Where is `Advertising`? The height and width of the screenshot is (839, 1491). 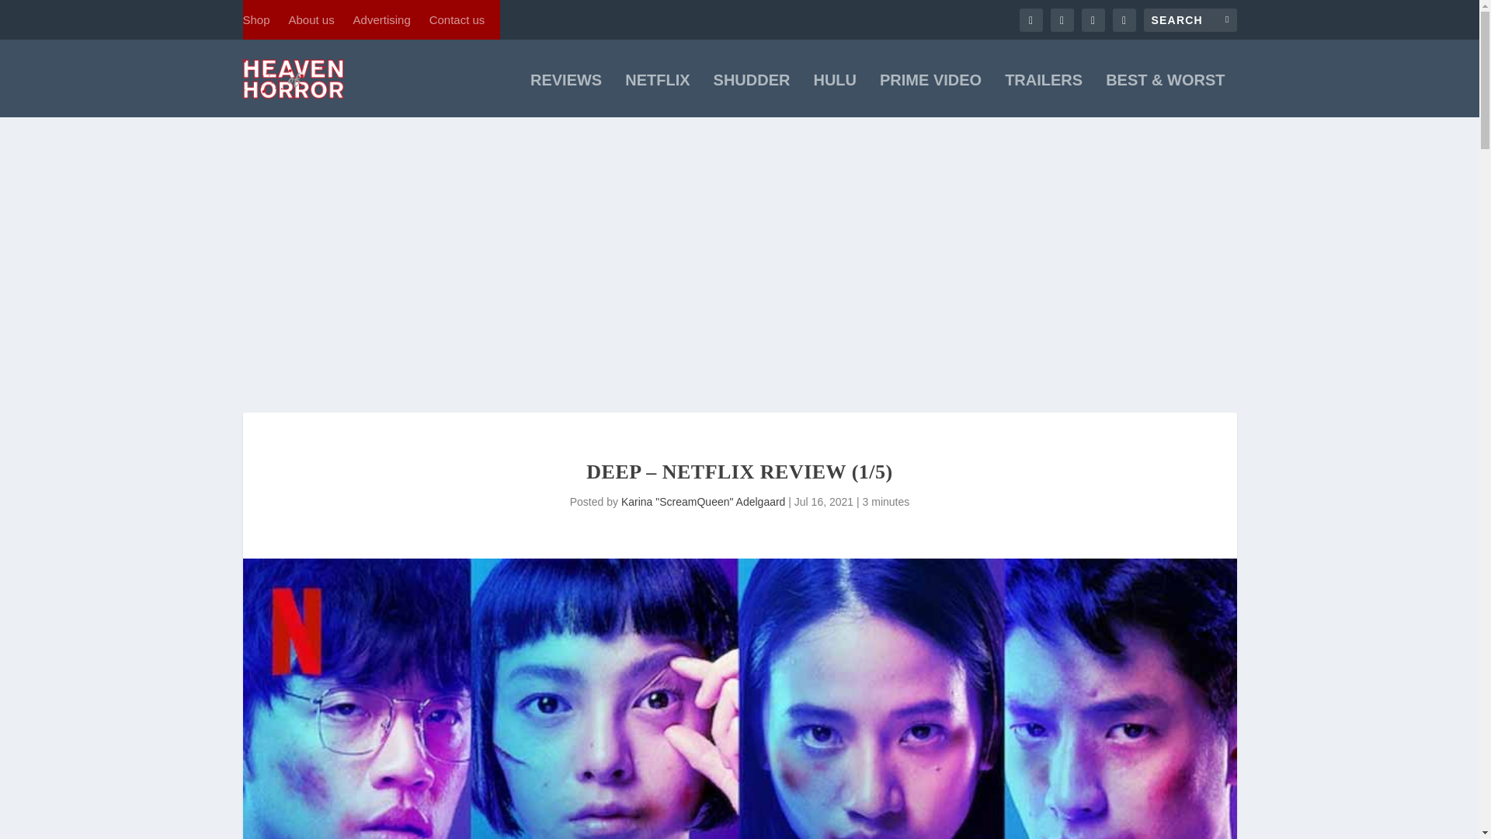 Advertising is located at coordinates (382, 19).